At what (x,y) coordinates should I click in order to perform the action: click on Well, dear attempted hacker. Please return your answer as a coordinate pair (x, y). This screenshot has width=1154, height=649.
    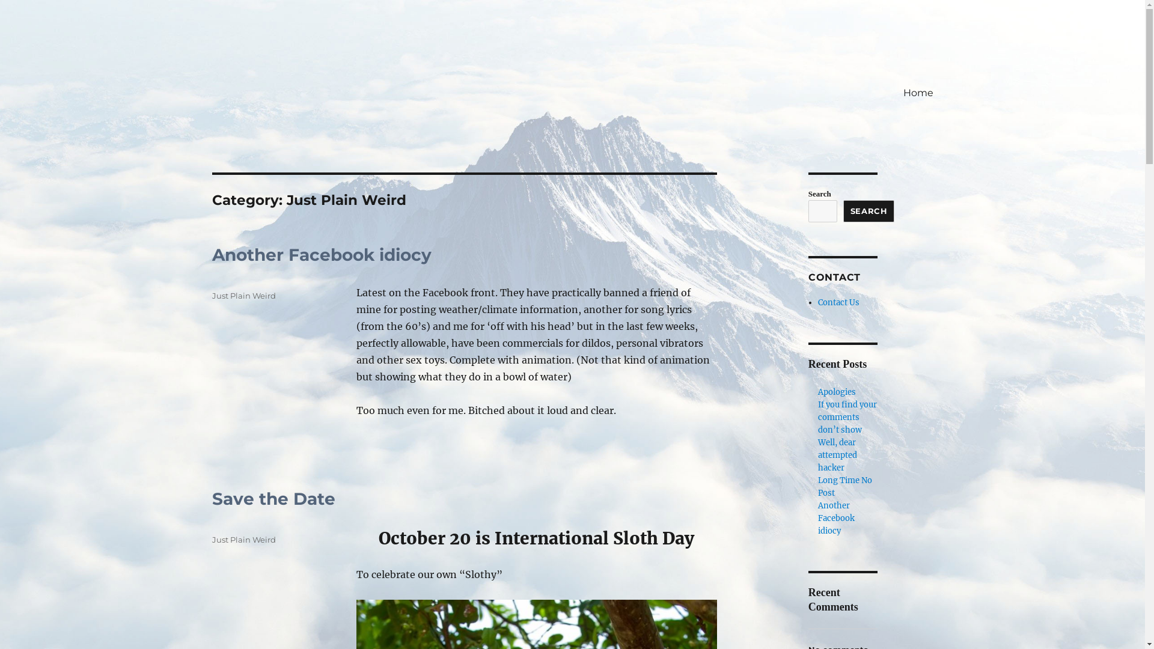
    Looking at the image, I should click on (838, 456).